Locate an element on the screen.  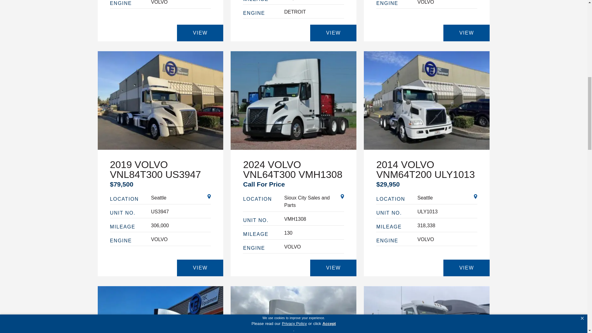
VIEW is located at coordinates (466, 268).